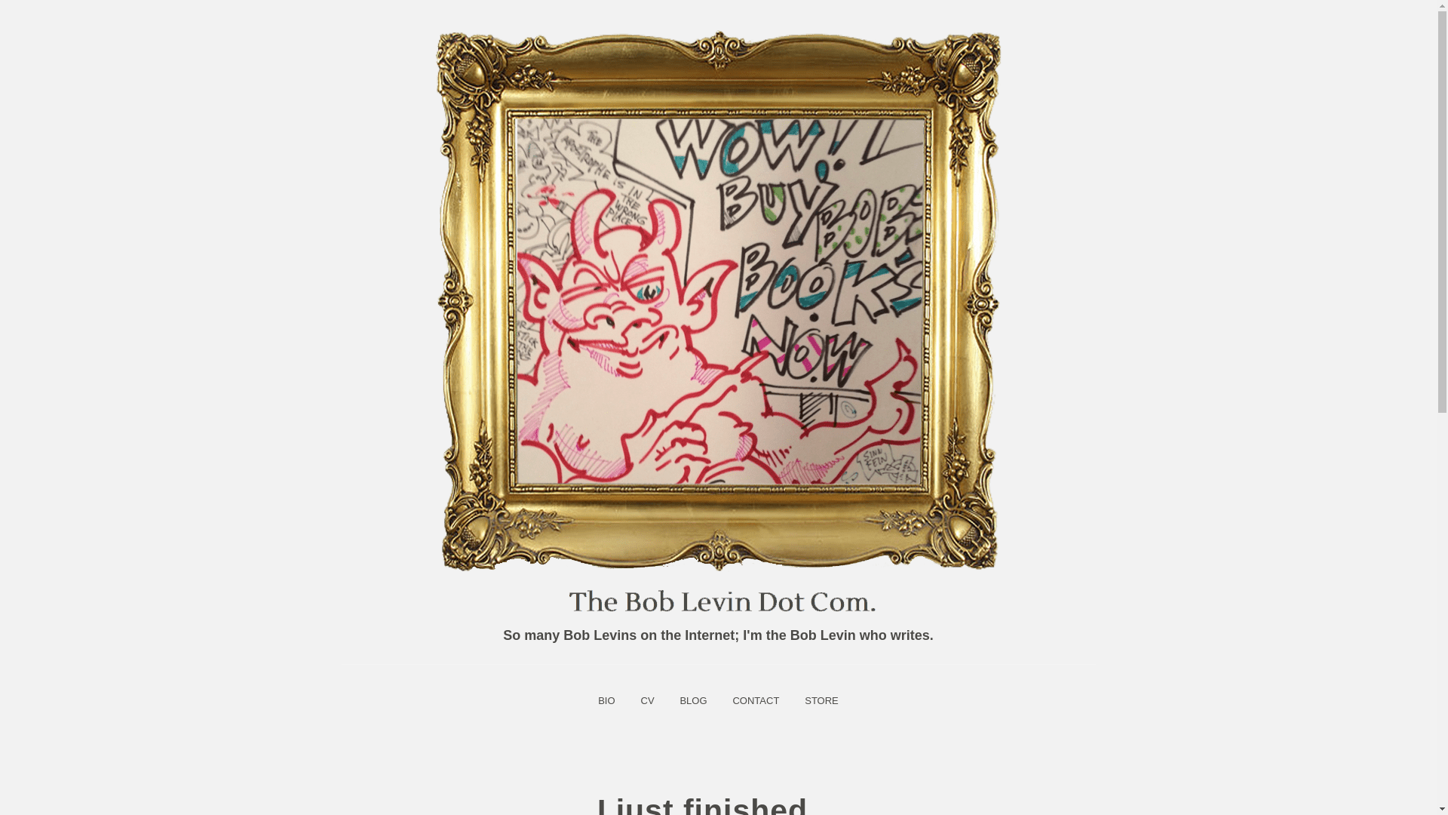 Image resolution: width=1448 pixels, height=815 pixels. What do you see at coordinates (756, 700) in the screenshot?
I see `CONTACT` at bounding box center [756, 700].